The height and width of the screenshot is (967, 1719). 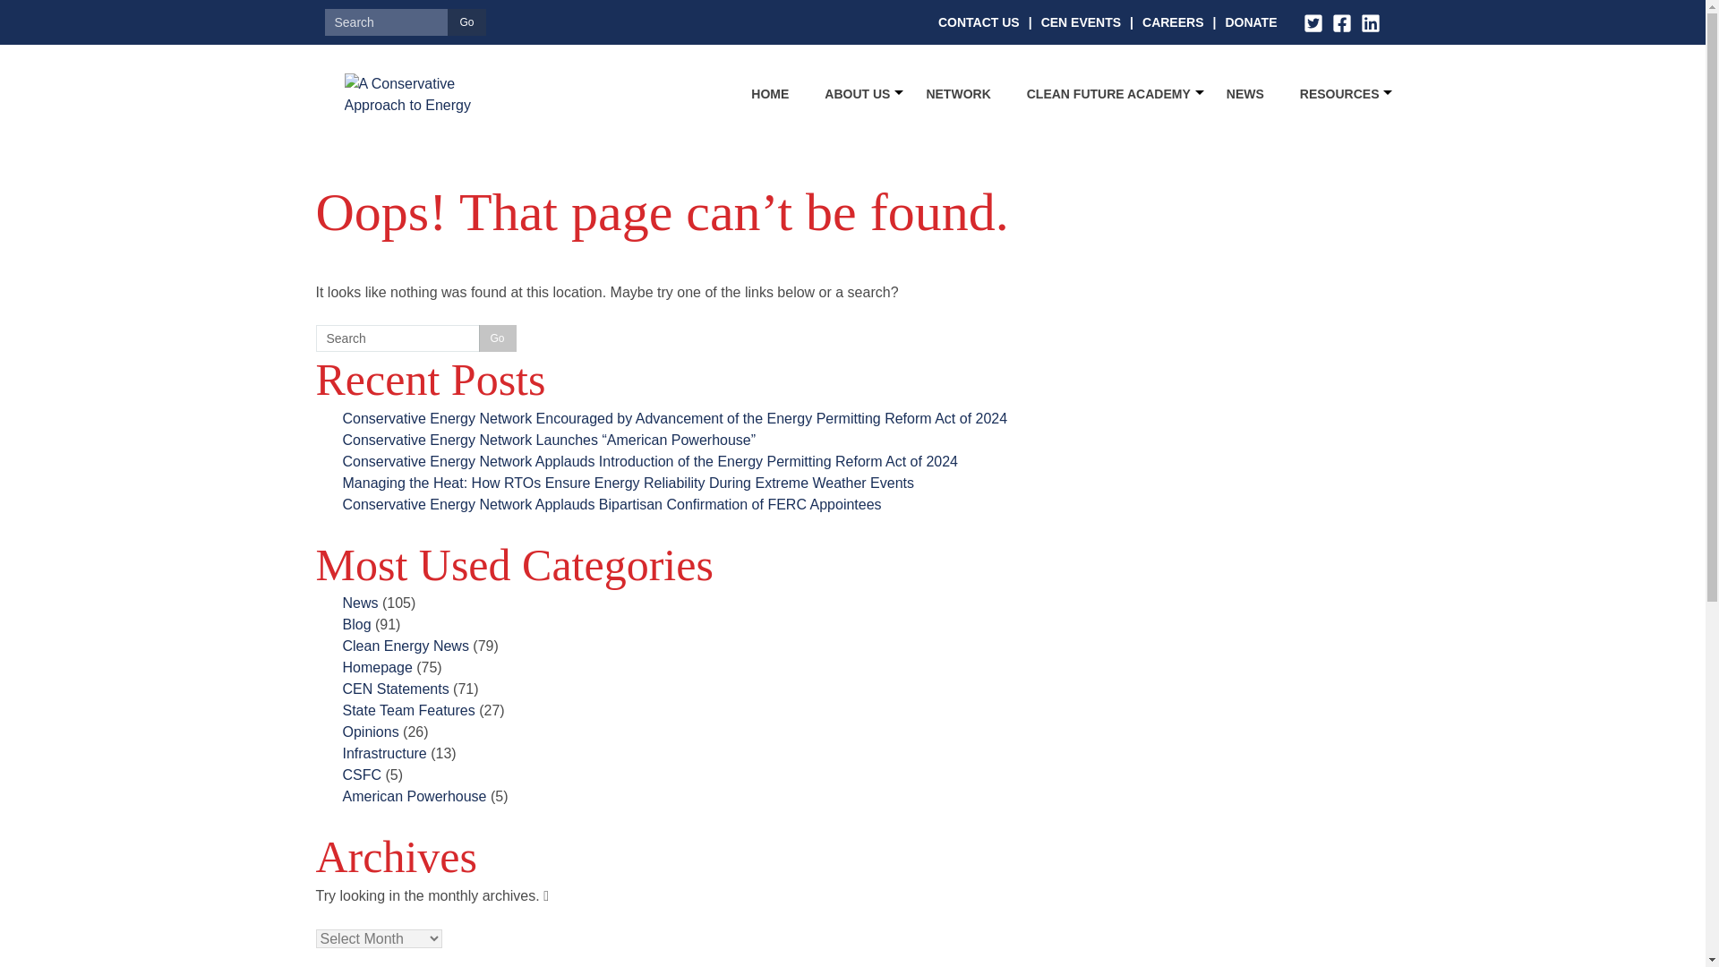 I want to click on CONTACT US, so click(x=979, y=21).